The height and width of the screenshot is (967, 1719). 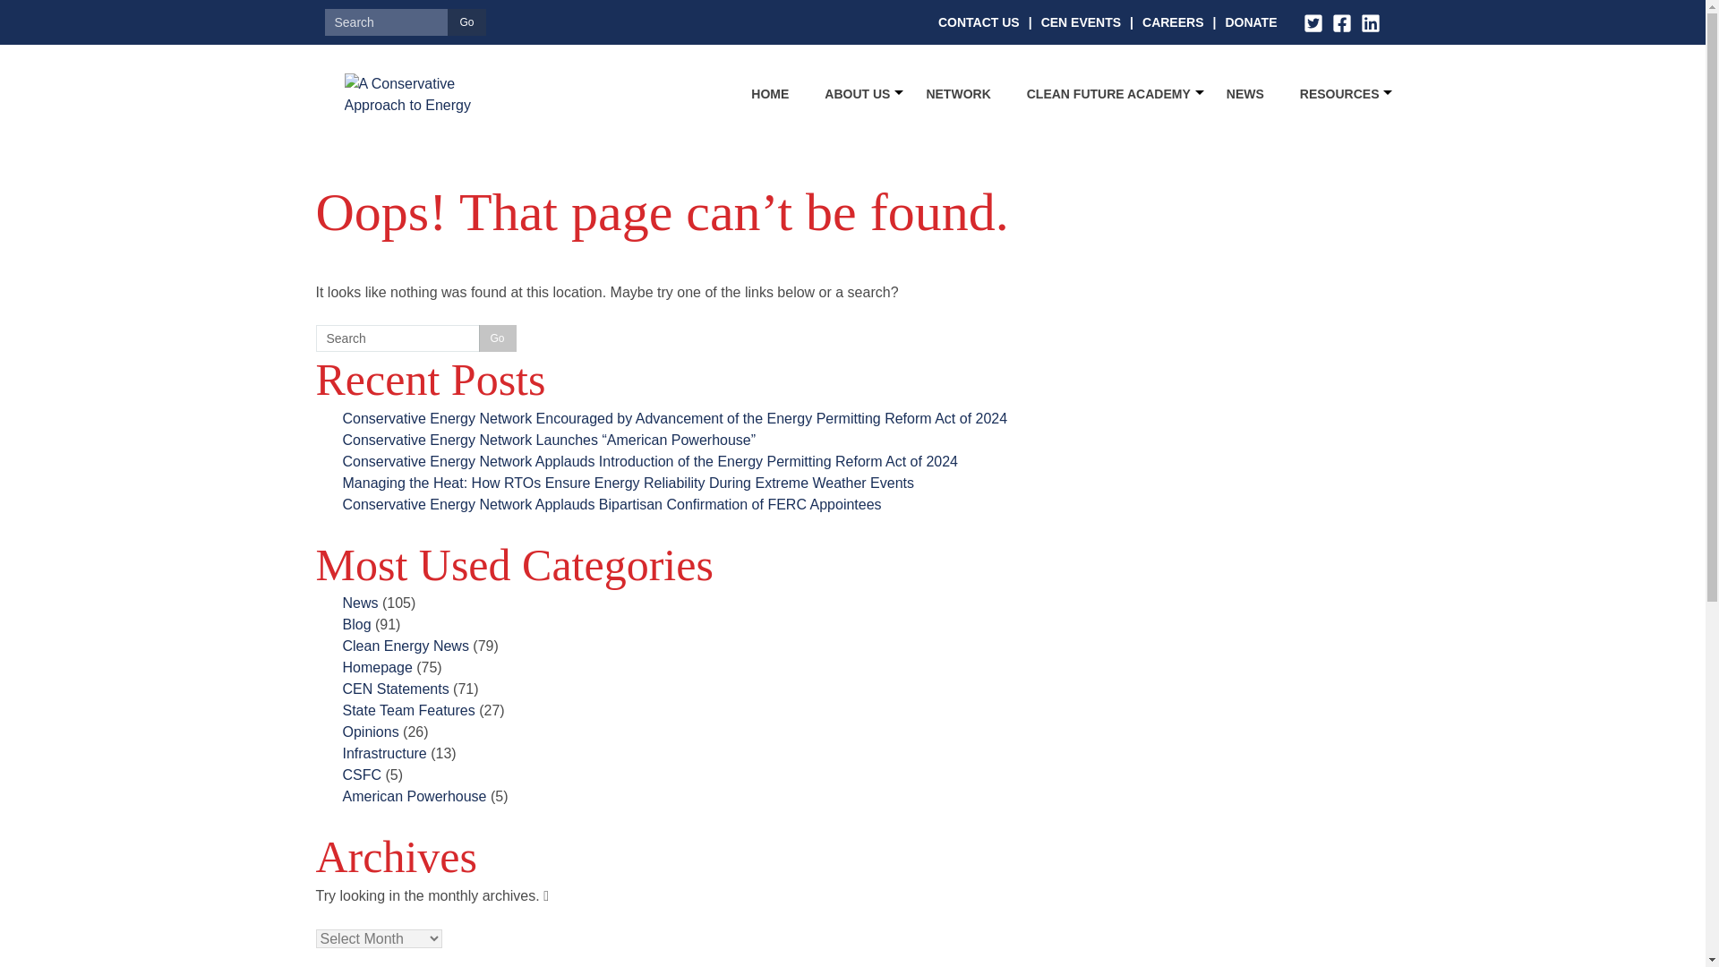 I want to click on CONTACT US, so click(x=979, y=21).